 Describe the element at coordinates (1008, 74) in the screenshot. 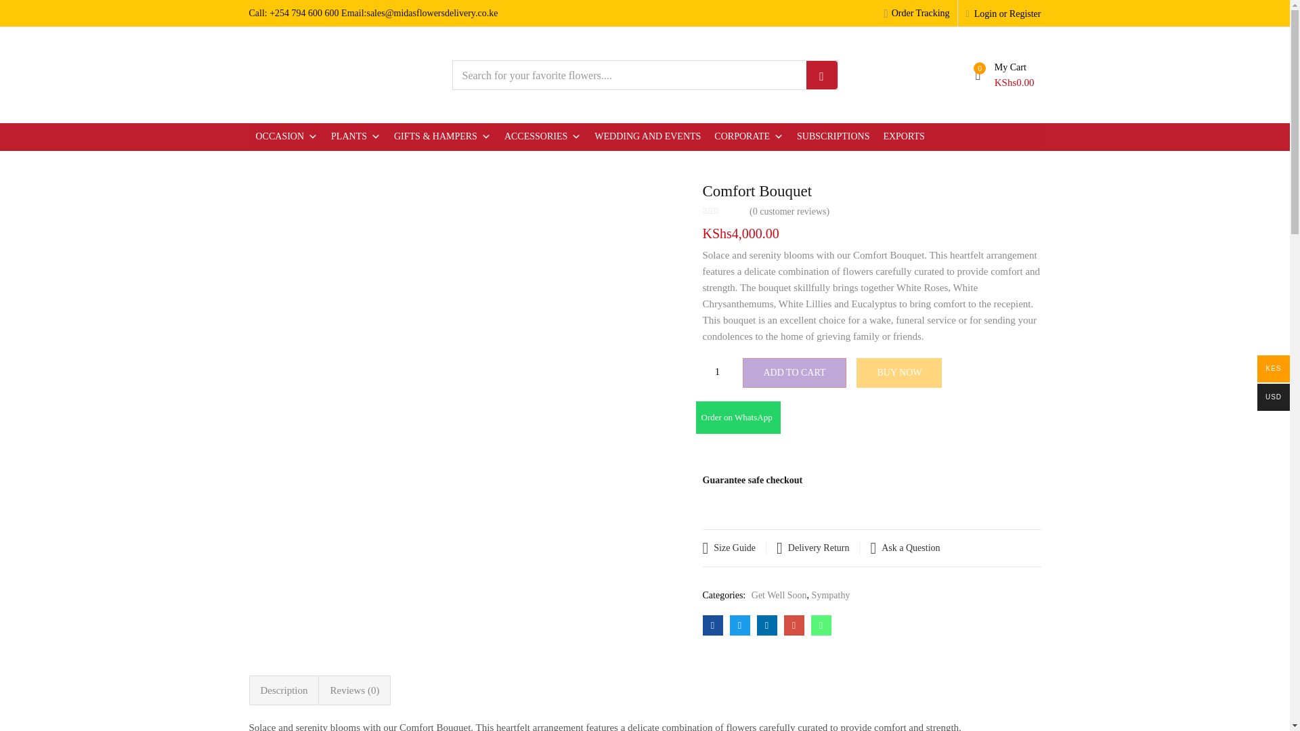

I see `View your shopping cart` at that location.